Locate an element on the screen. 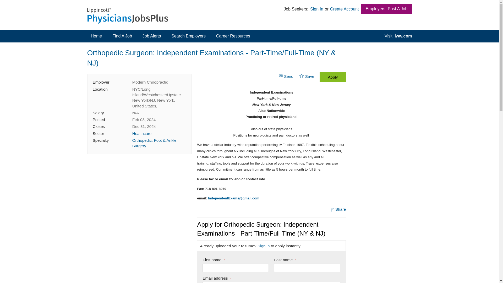  Physicians Jobs Plus is located at coordinates (127, 16).